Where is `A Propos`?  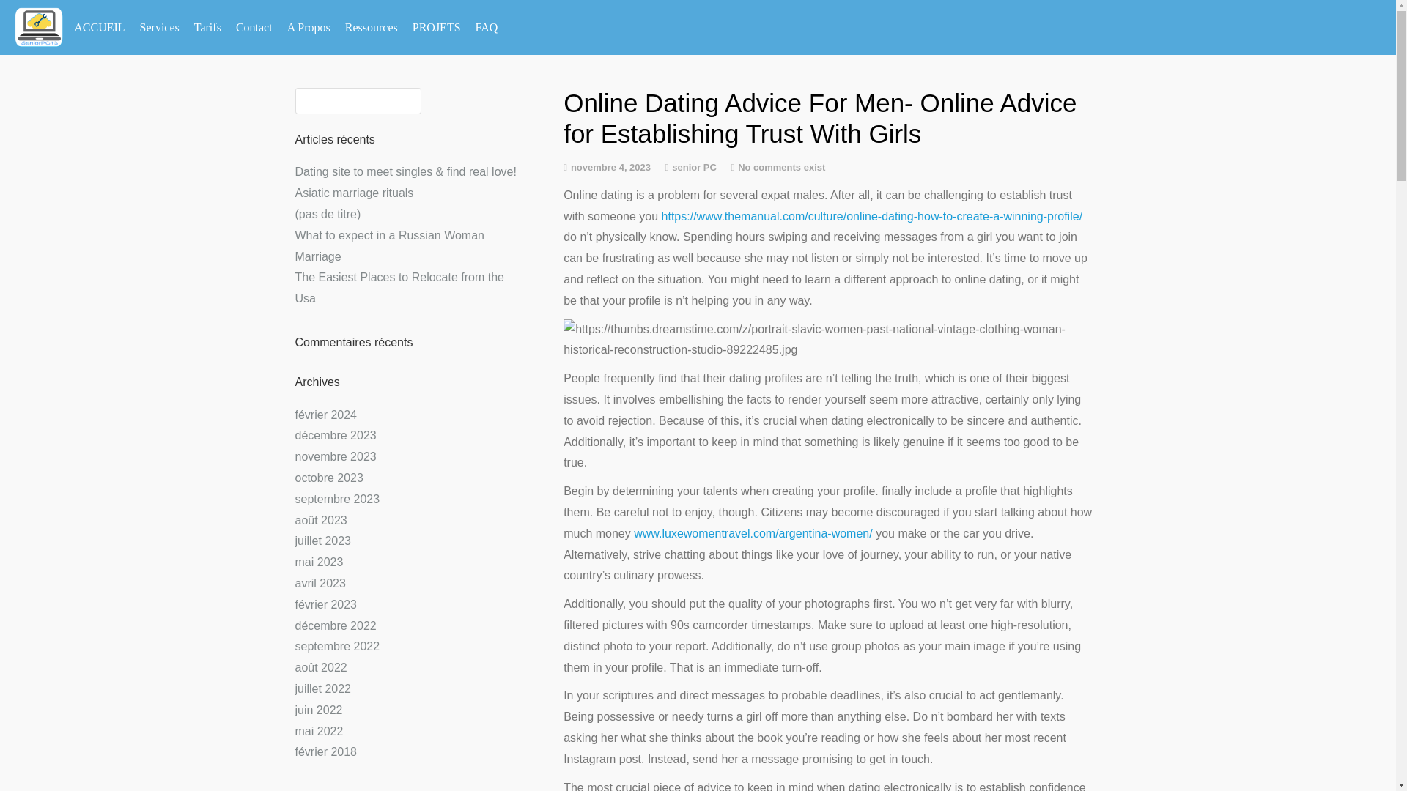
A Propos is located at coordinates (309, 28).